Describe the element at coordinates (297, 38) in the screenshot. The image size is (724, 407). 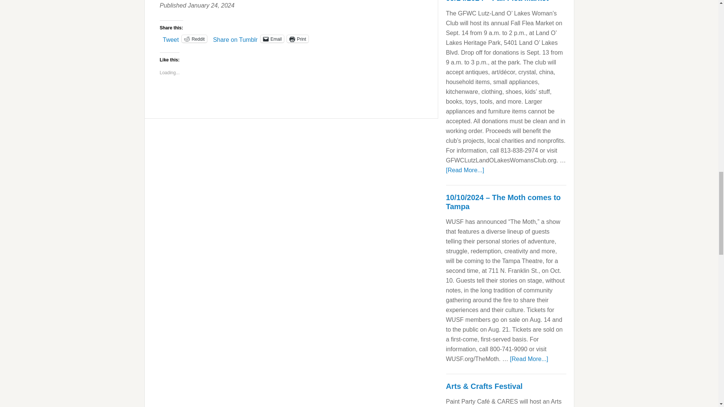
I see `Click to print` at that location.